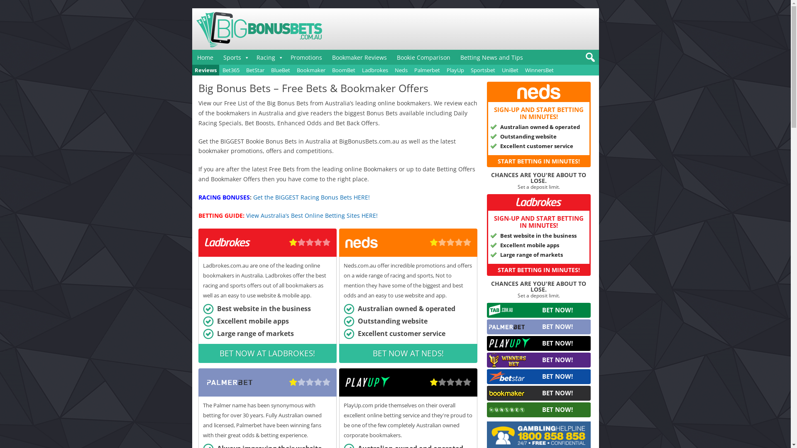  I want to click on BET NOW!, so click(538, 343).